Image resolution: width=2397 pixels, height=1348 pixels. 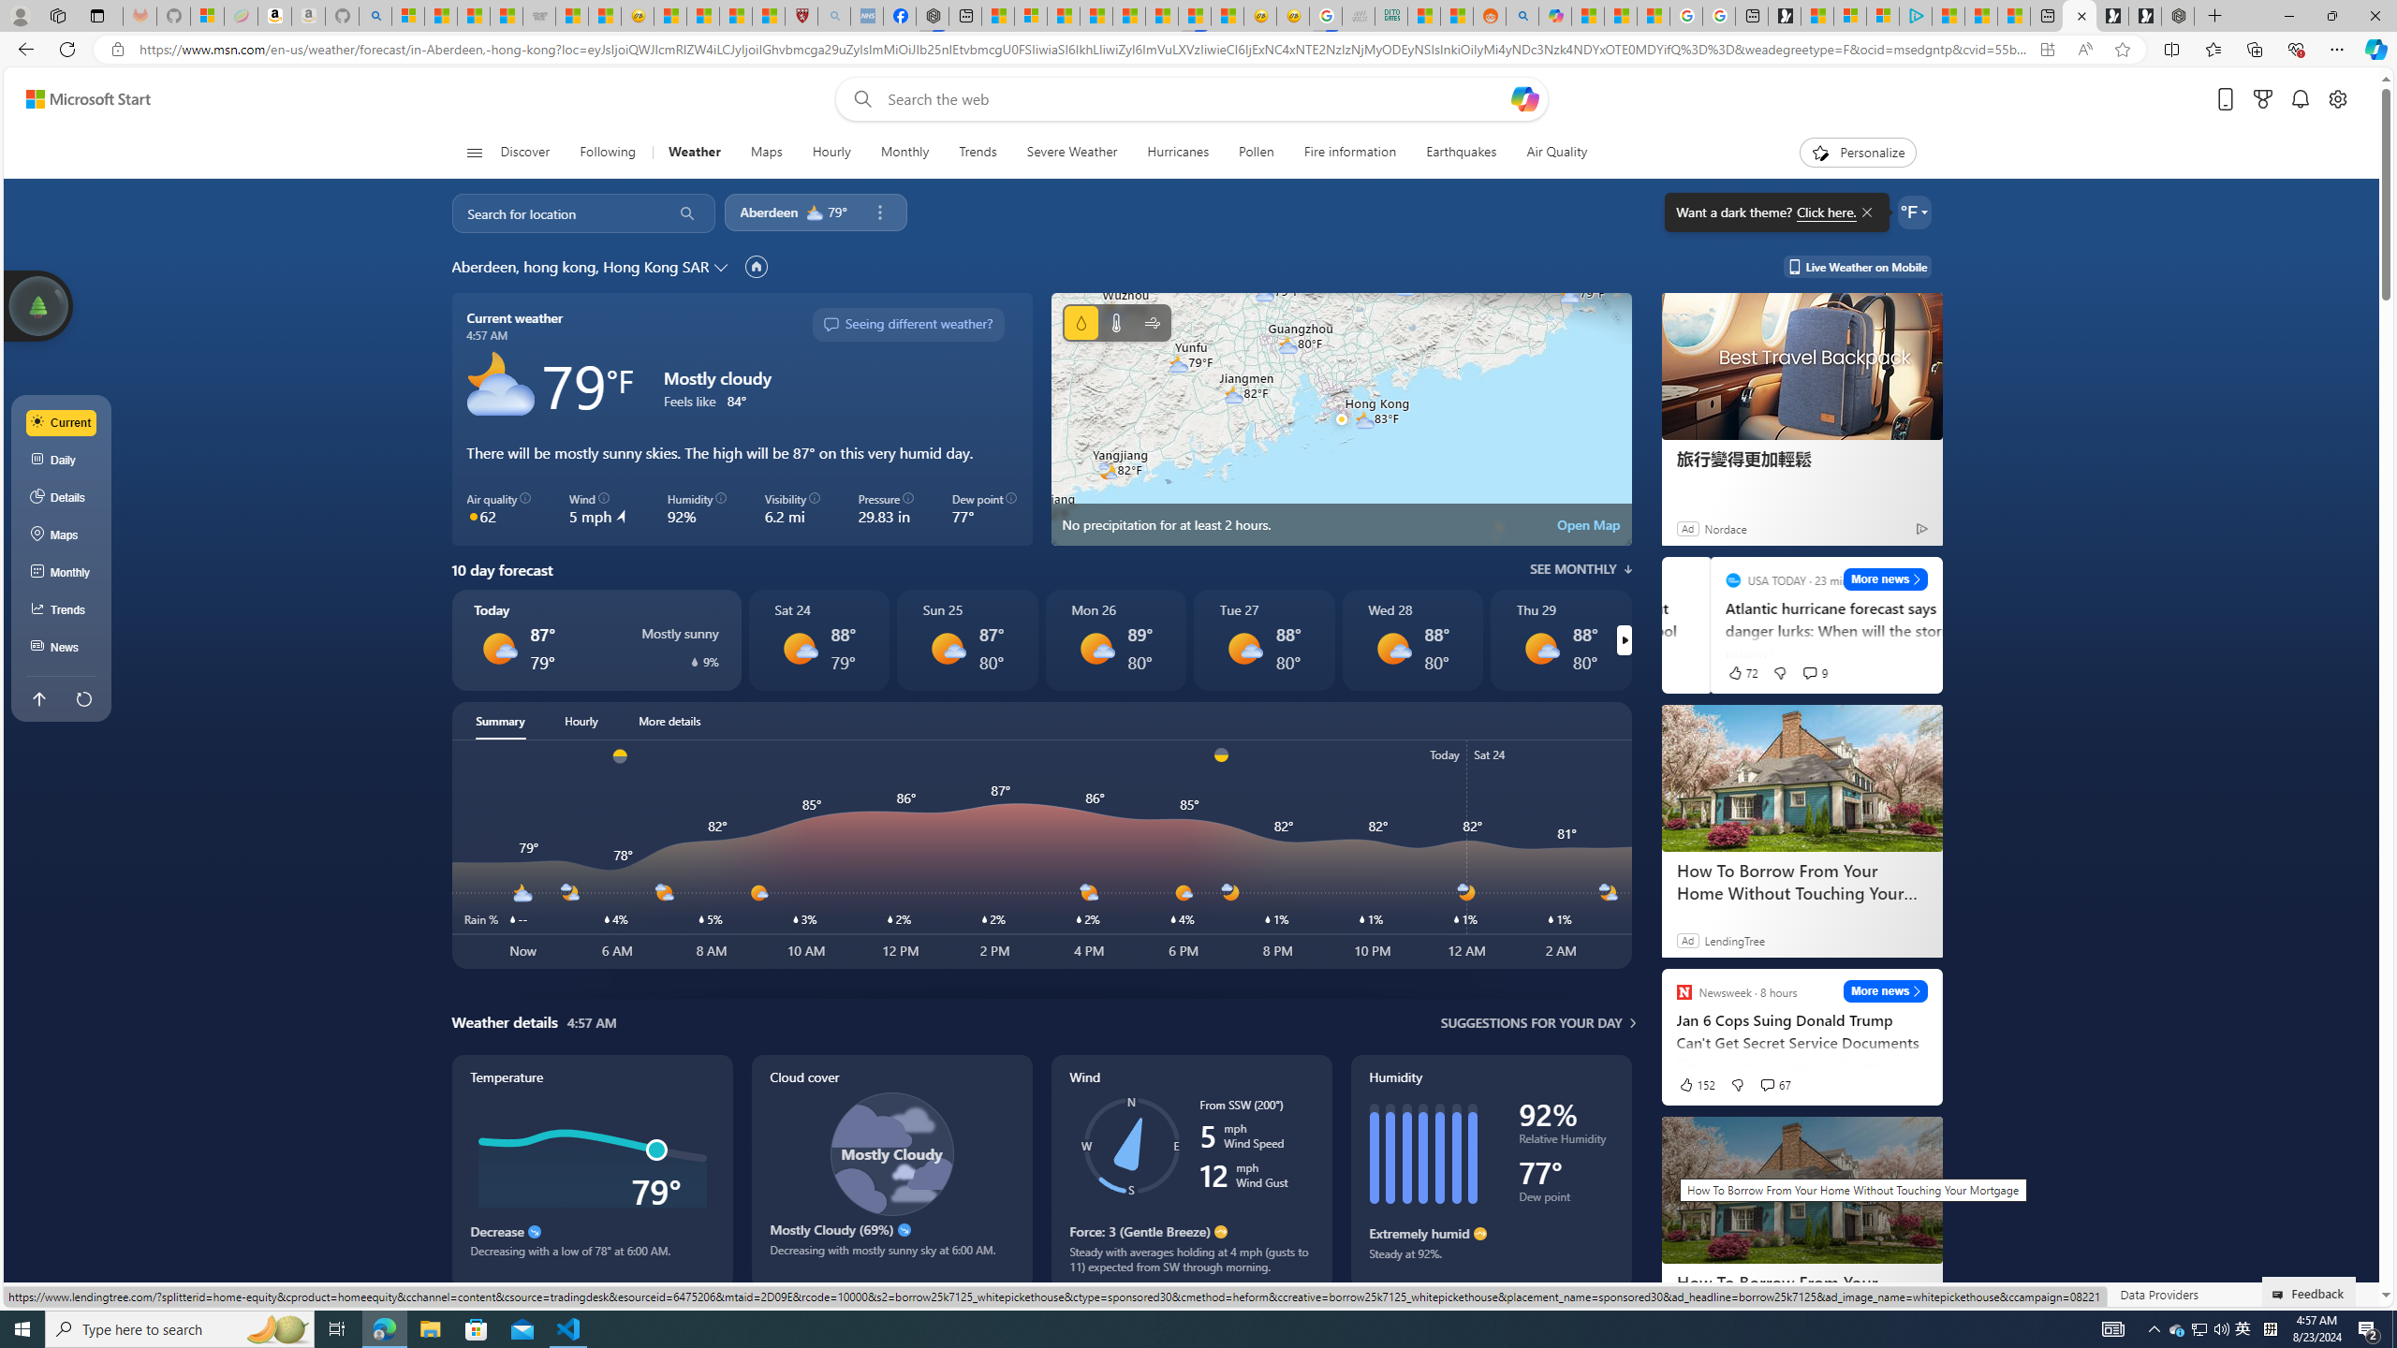 I want to click on Humidity, so click(x=1491, y=1172).